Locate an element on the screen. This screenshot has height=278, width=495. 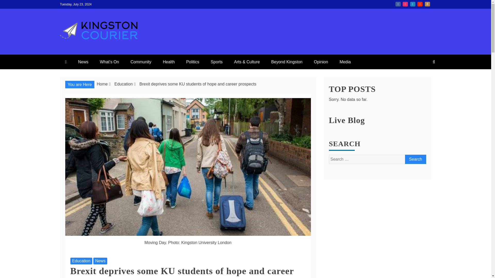
Sports is located at coordinates (217, 62).